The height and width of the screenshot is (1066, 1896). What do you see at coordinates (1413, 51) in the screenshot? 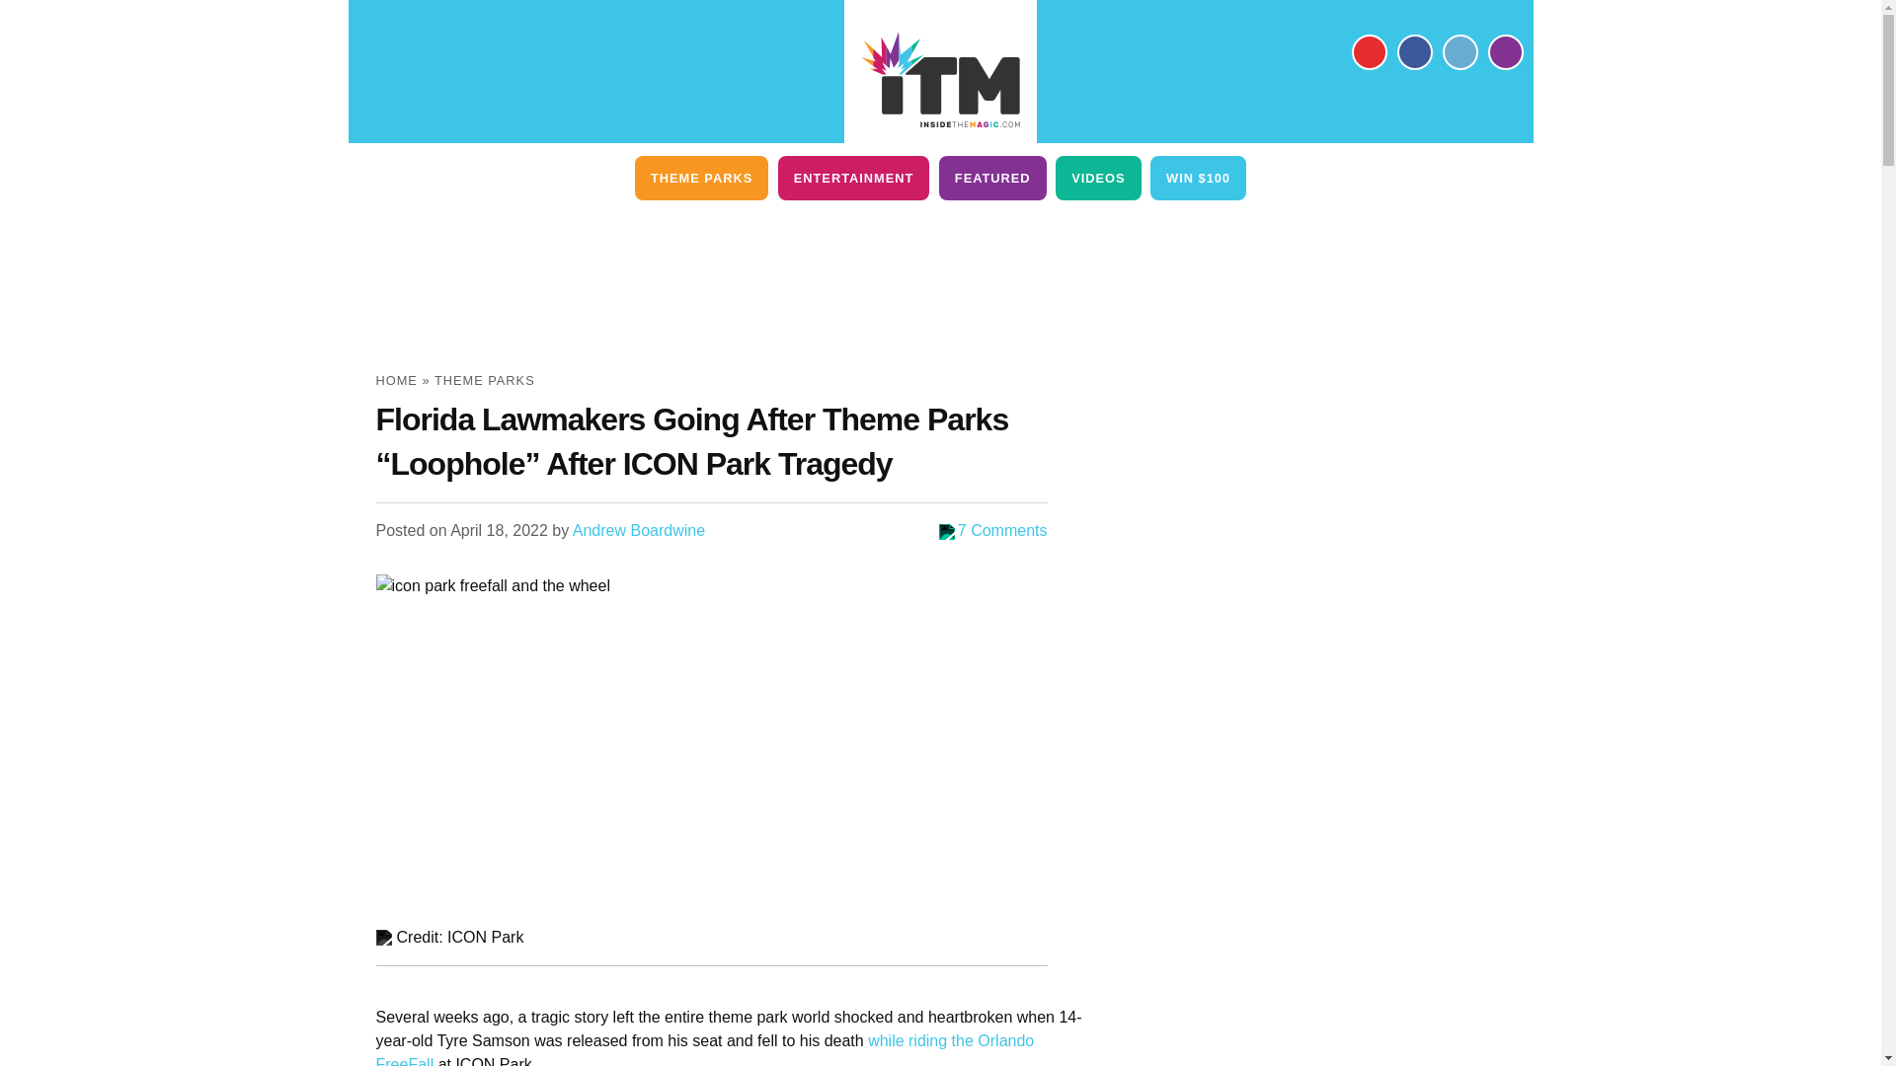
I see `Facebook` at bounding box center [1413, 51].